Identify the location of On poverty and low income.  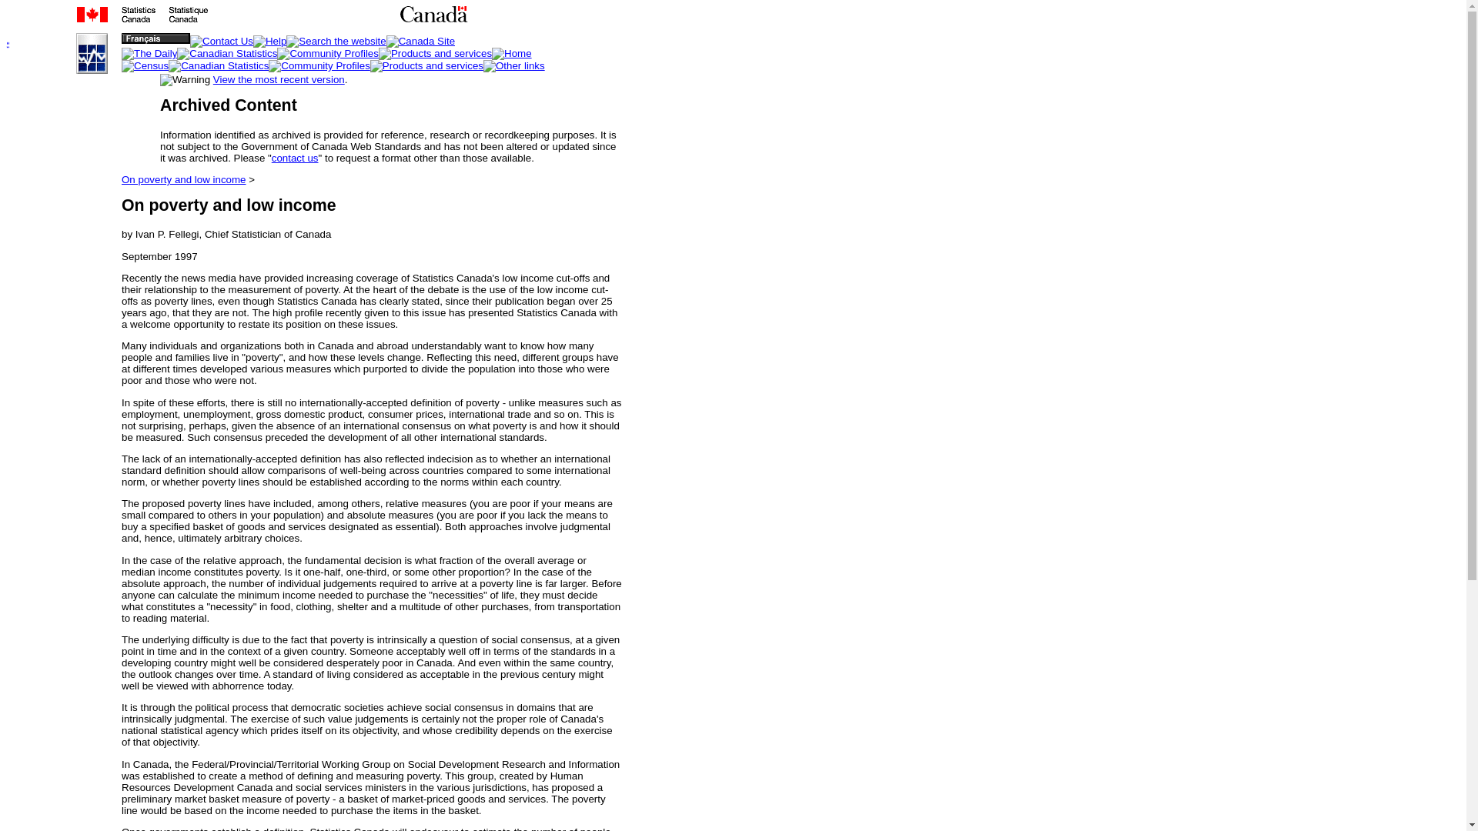
(183, 179).